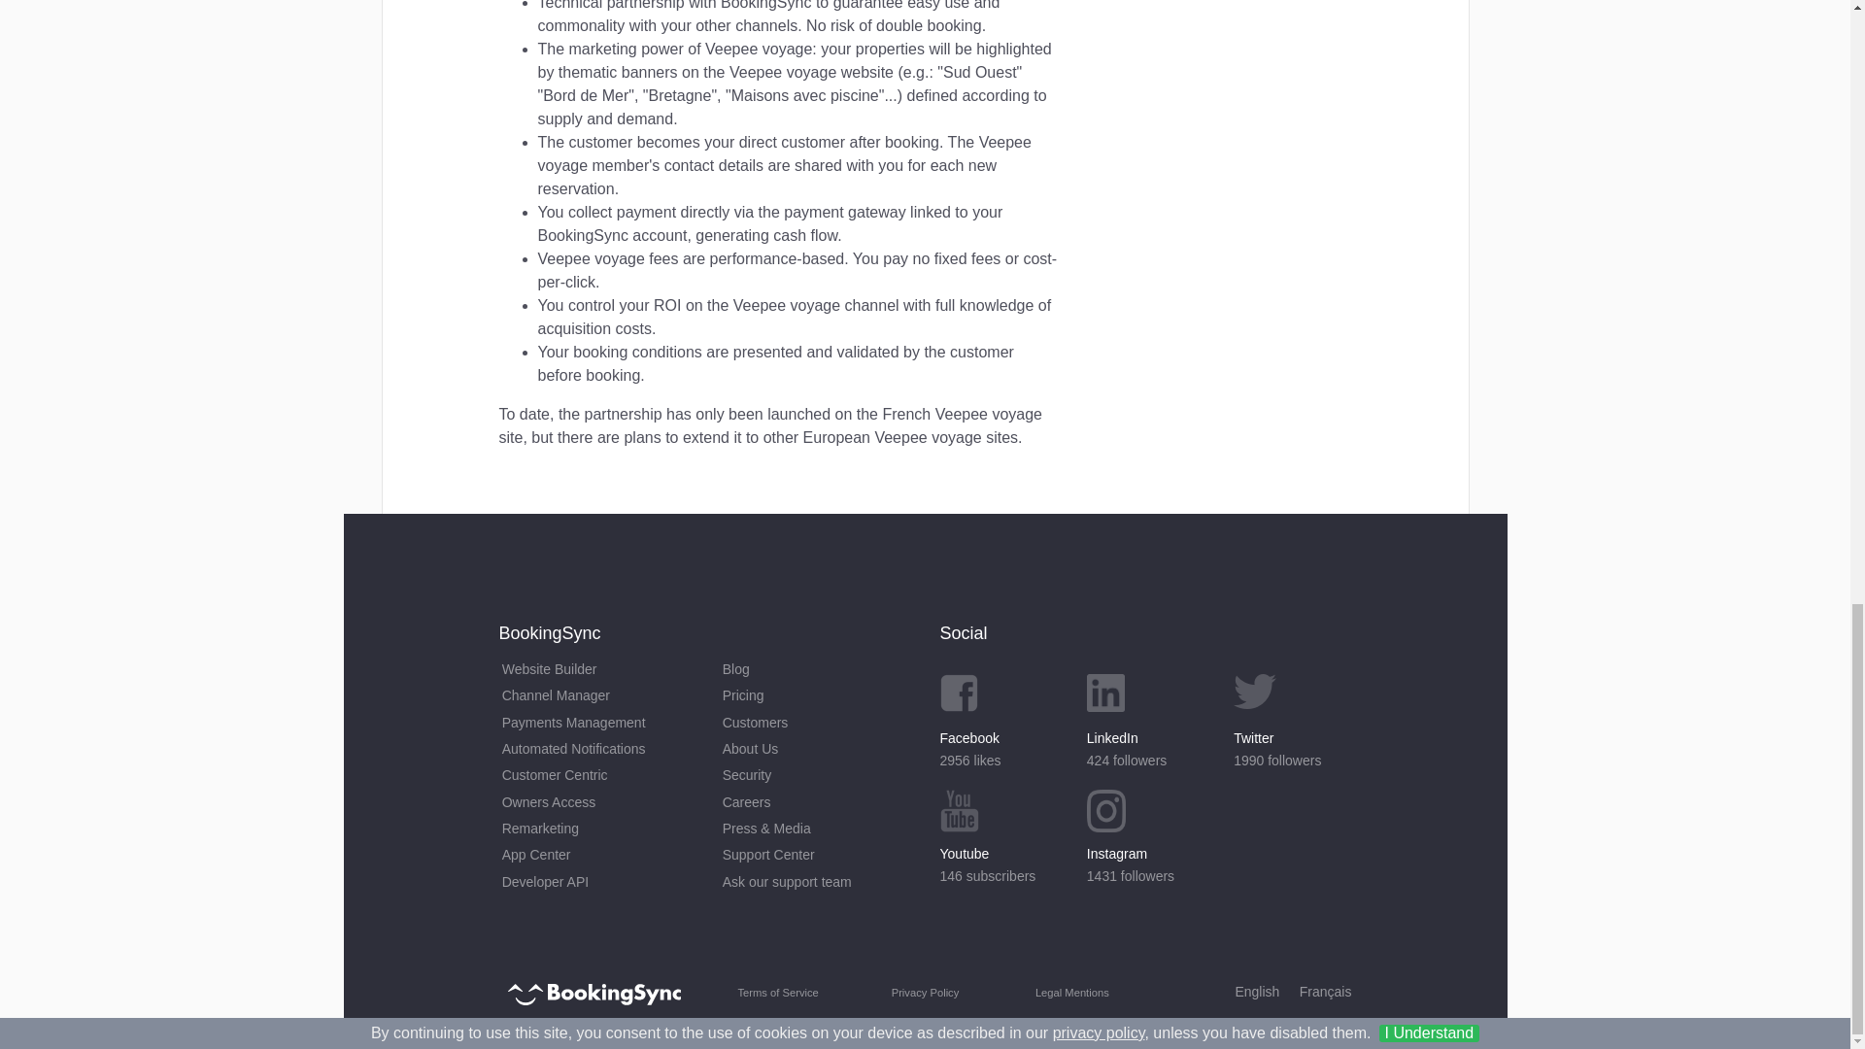 Image resolution: width=1865 pixels, height=1049 pixels. I want to click on Privacy Policy, so click(594, 670).